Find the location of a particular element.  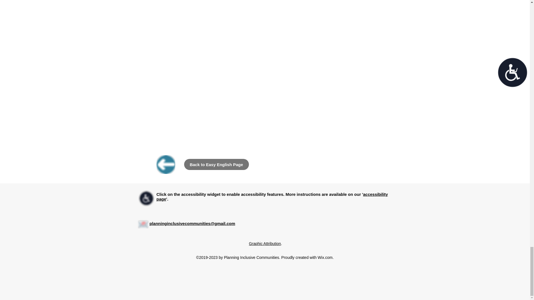

Back to Easy English Page is located at coordinates (216, 164).